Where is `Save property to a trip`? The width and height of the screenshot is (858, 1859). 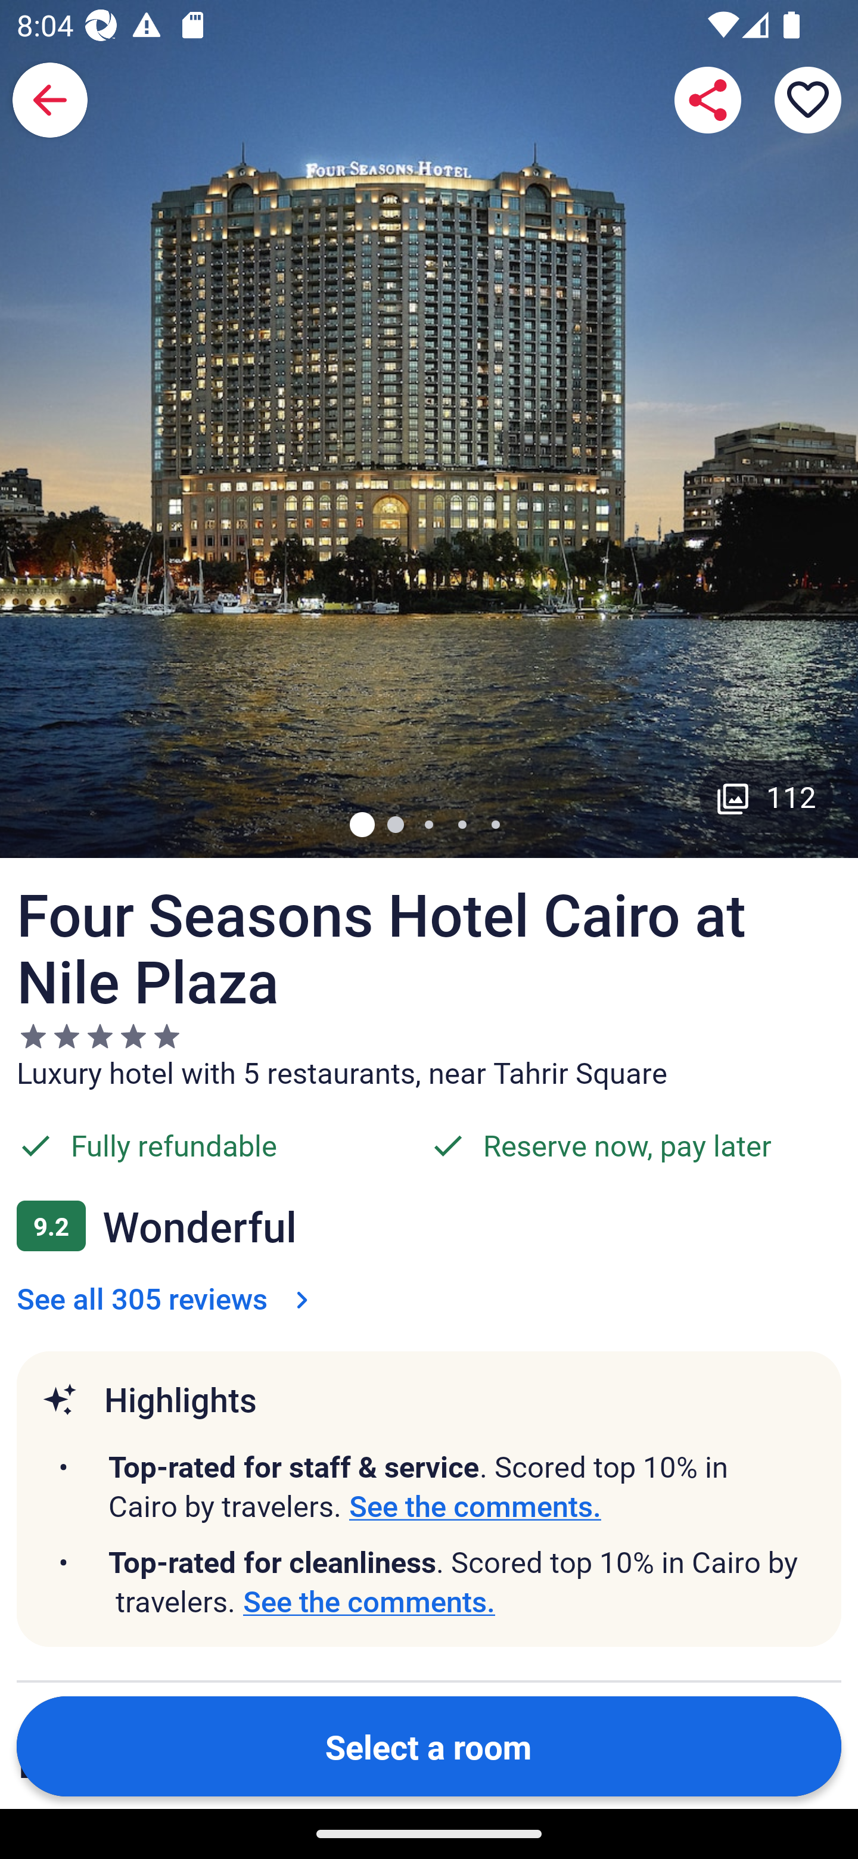
Save property to a trip is located at coordinates (808, 100).